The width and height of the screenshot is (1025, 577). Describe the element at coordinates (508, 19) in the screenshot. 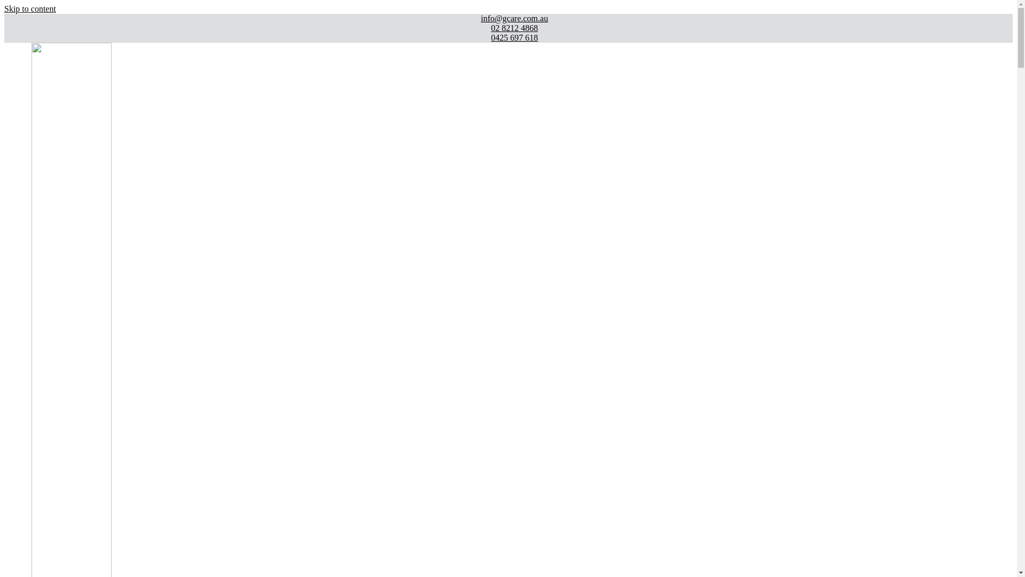

I see `info@gcare.com.au` at that location.